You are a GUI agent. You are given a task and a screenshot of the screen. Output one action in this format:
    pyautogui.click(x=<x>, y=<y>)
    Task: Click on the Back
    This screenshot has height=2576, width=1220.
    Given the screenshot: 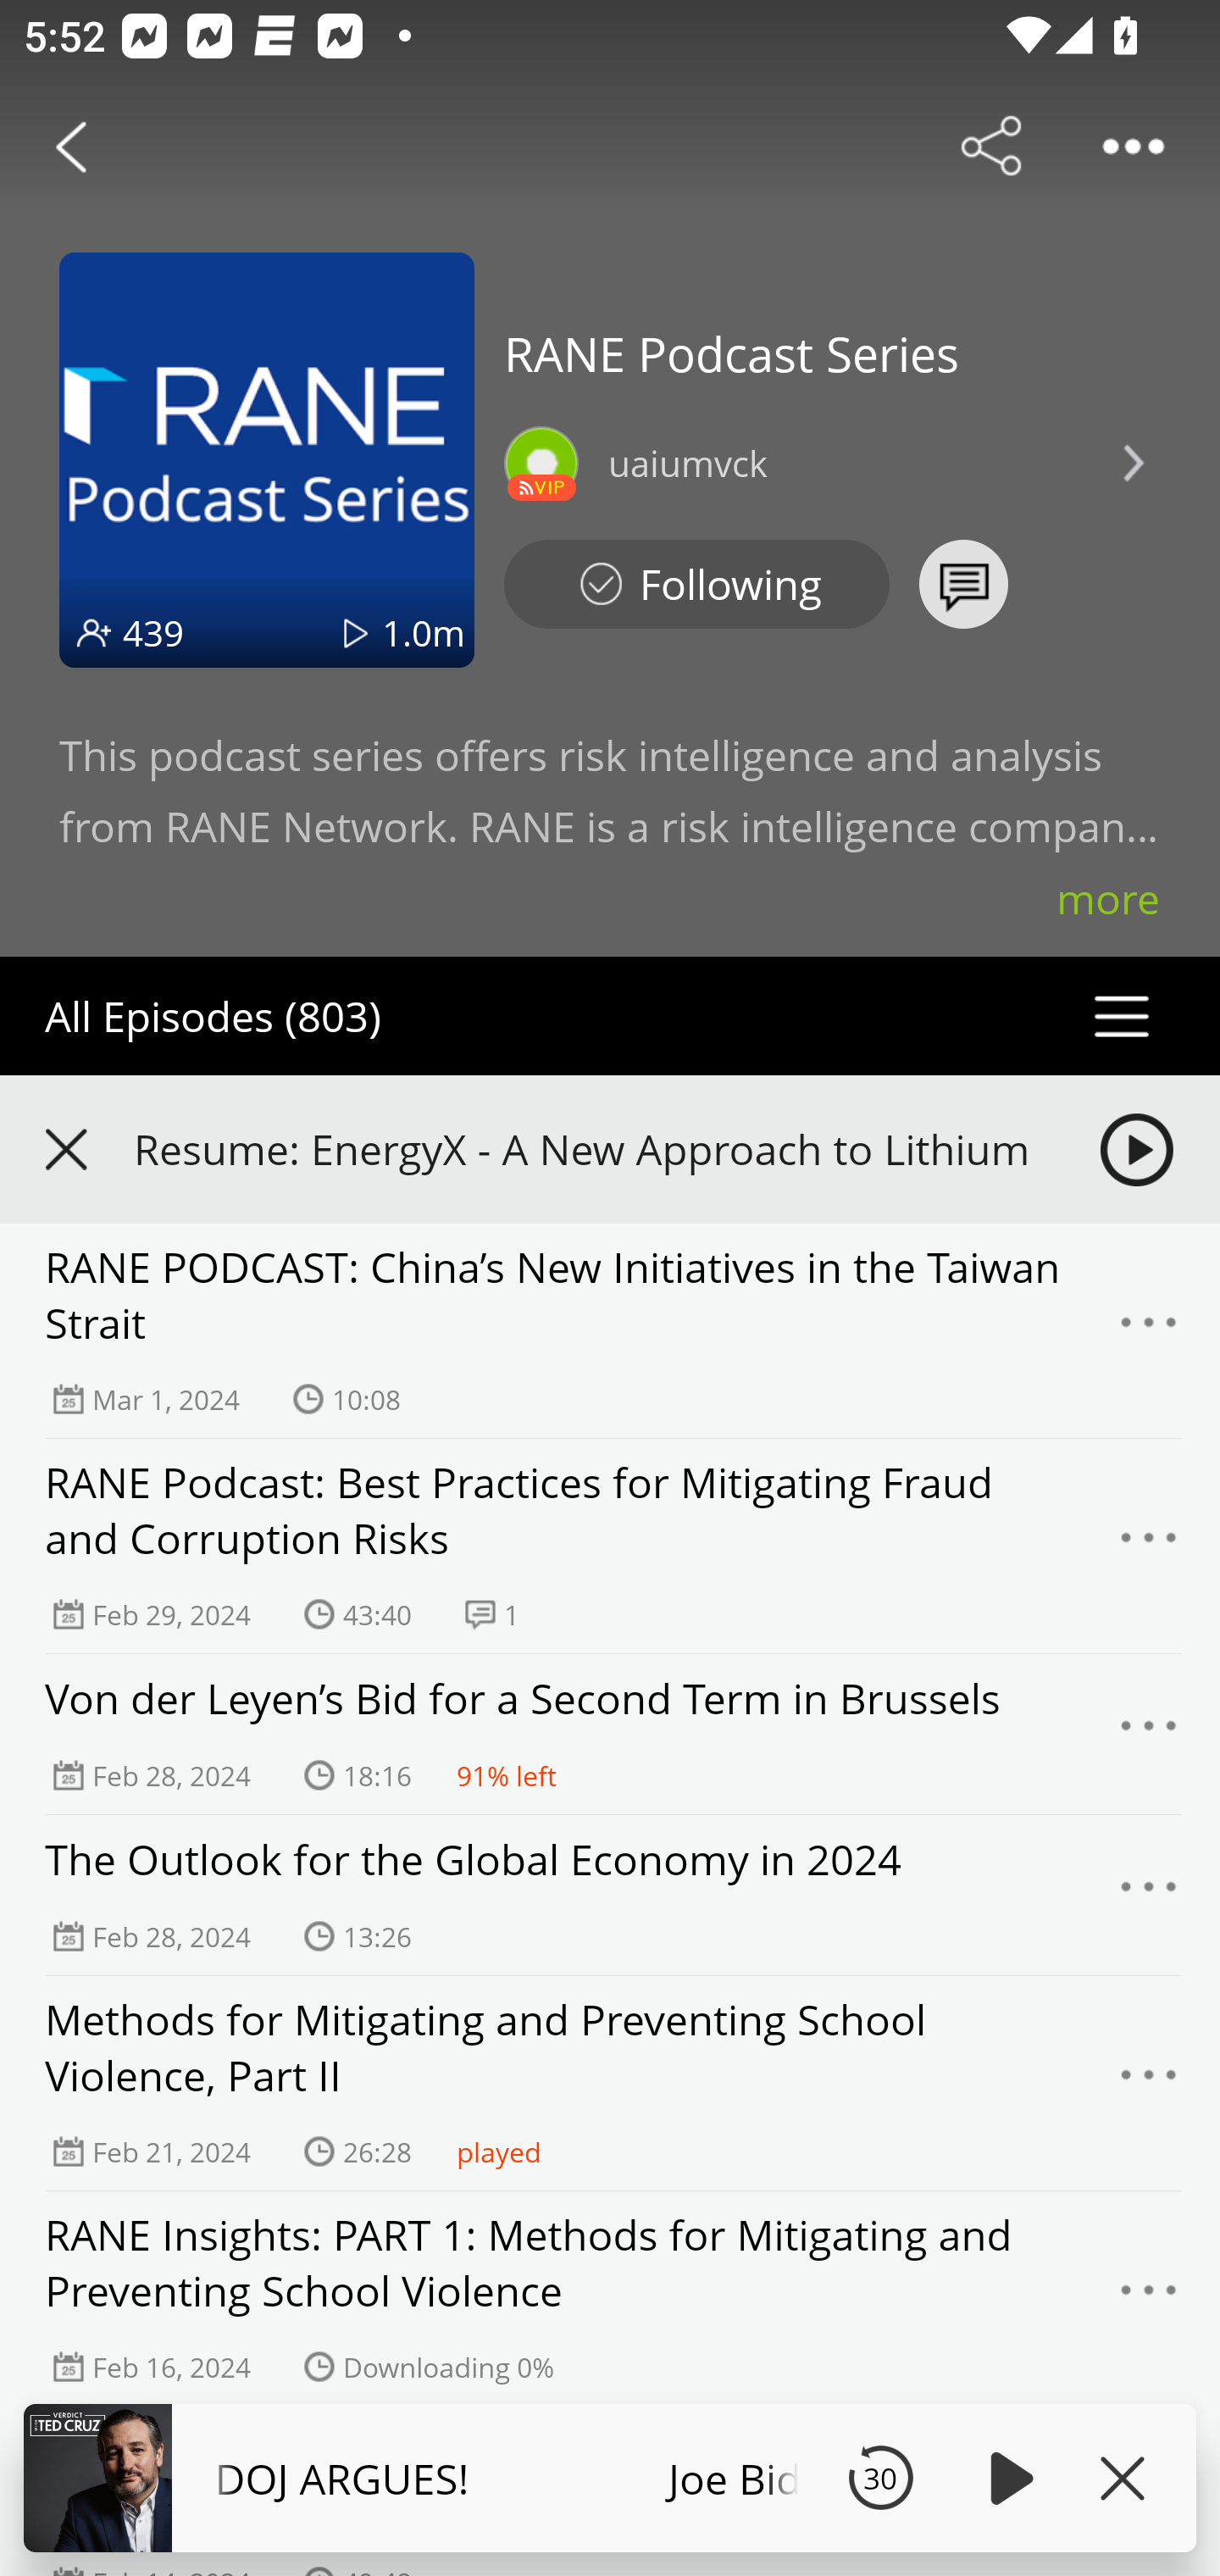 What is the action you would take?
    pyautogui.click(x=71, y=146)
    